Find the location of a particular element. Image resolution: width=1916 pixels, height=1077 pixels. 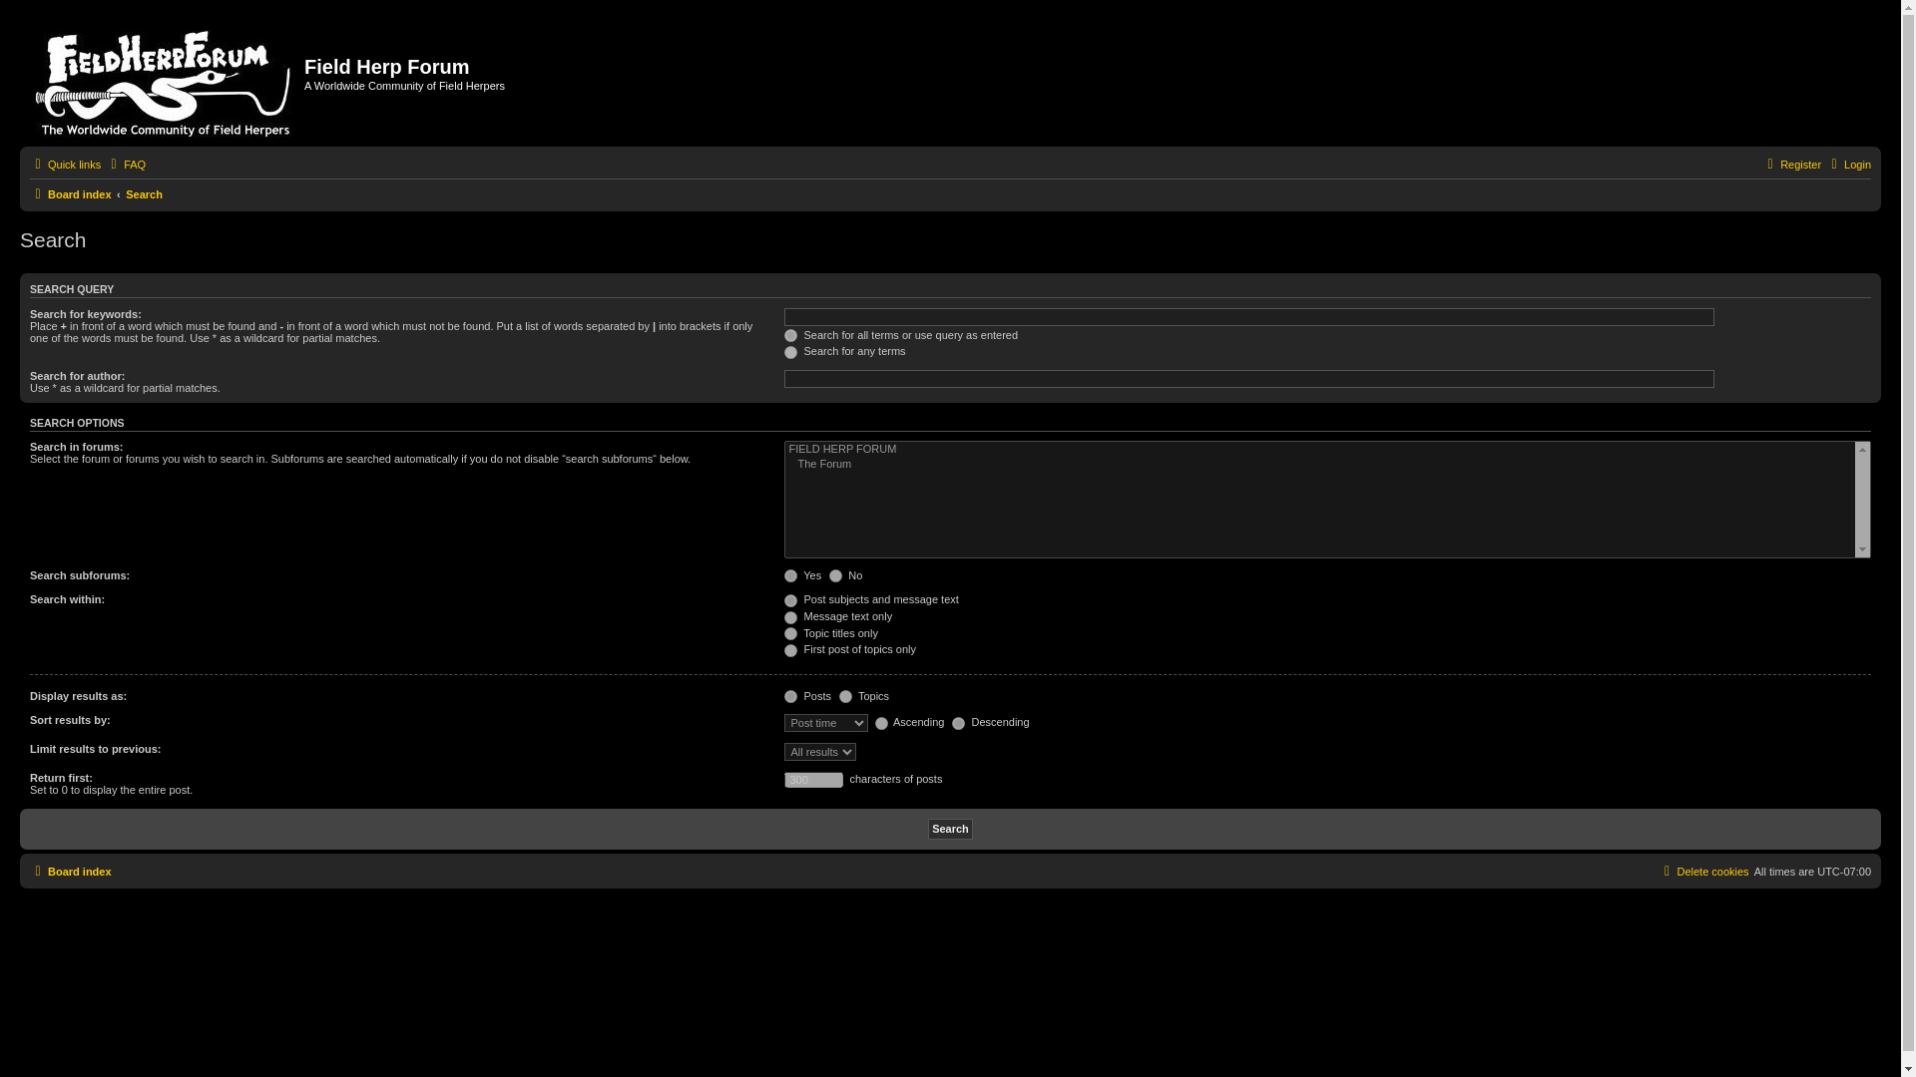

Quick links is located at coordinates (66, 165).